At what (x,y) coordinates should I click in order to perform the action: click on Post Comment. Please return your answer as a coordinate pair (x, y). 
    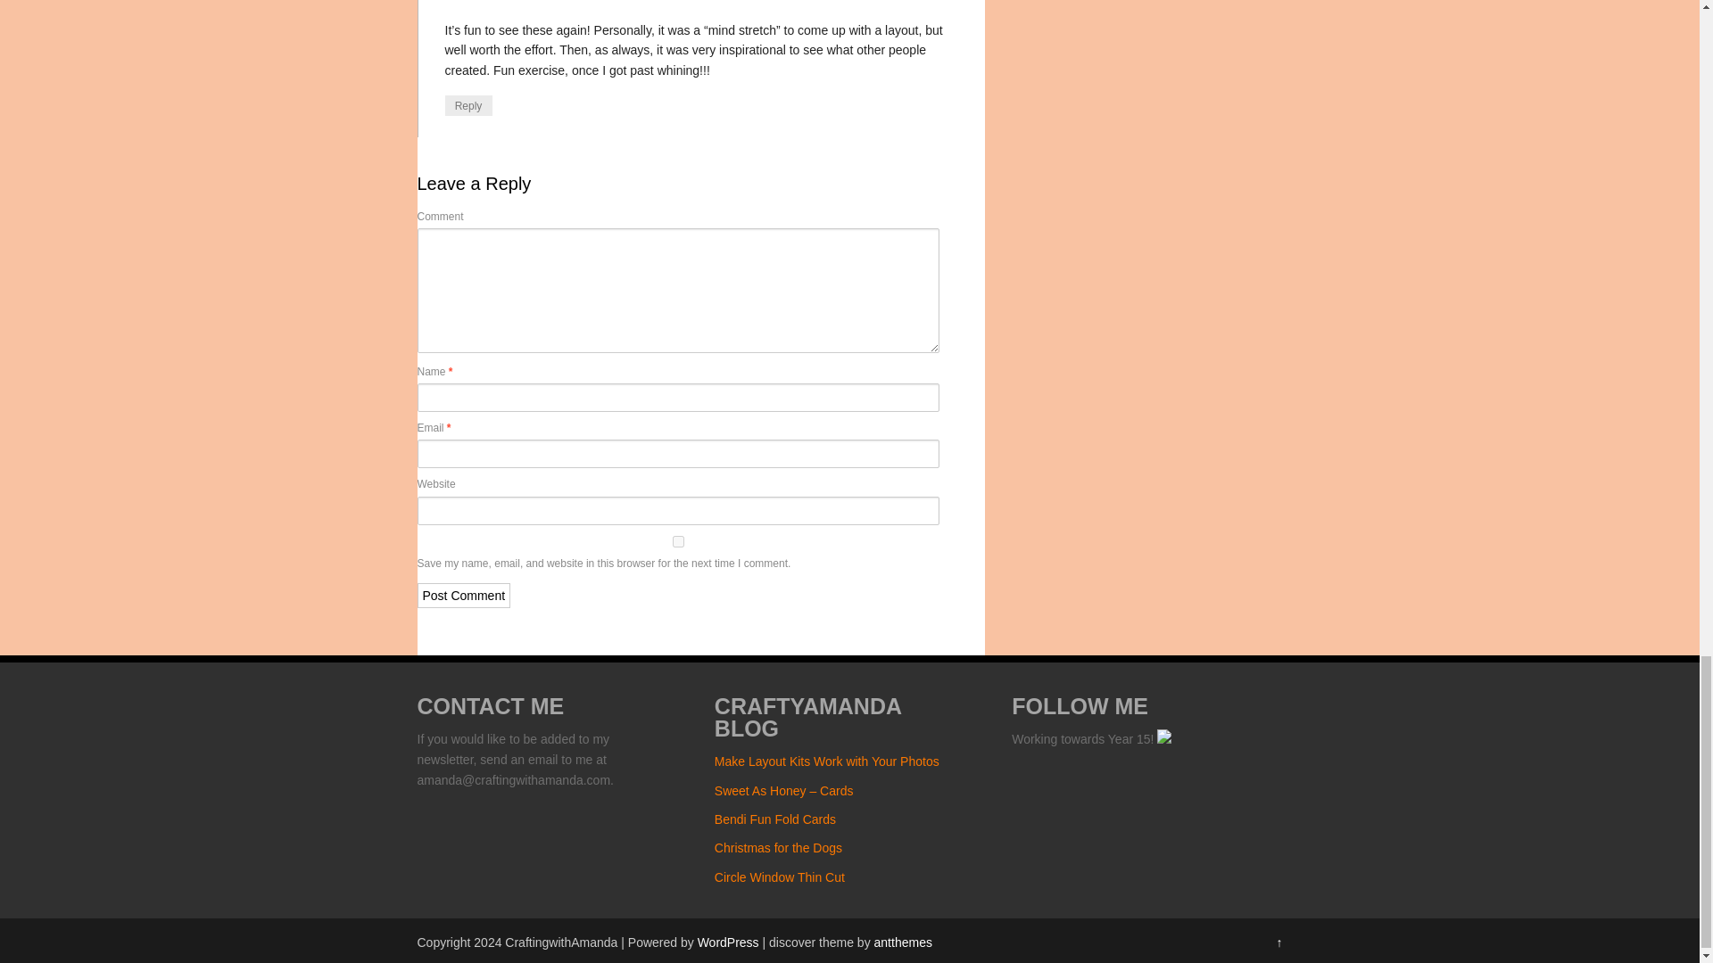
    Looking at the image, I should click on (464, 596).